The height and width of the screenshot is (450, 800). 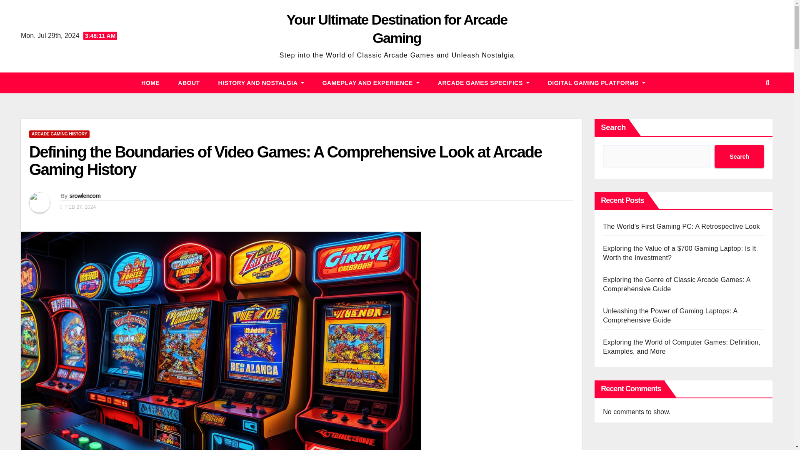 What do you see at coordinates (85, 196) in the screenshot?
I see `srowlencom` at bounding box center [85, 196].